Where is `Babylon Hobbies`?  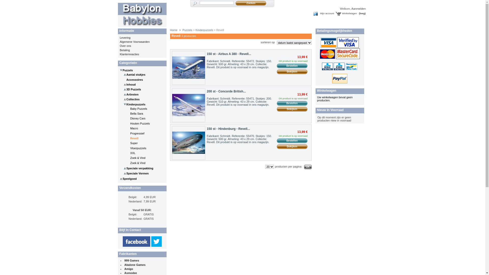 Babylon Hobbies is located at coordinates (142, 25).